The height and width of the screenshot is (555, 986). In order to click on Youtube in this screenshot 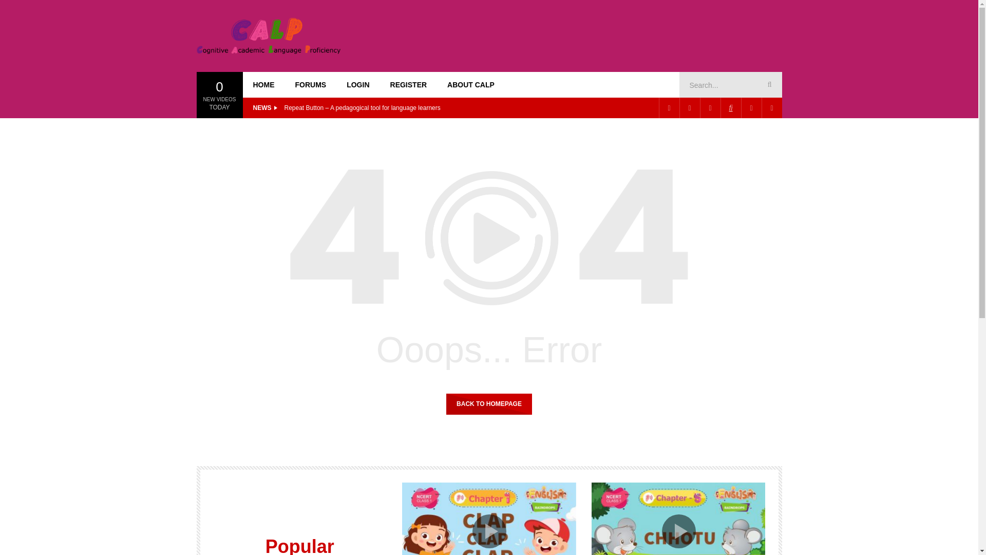, I will do `click(709, 108)`.